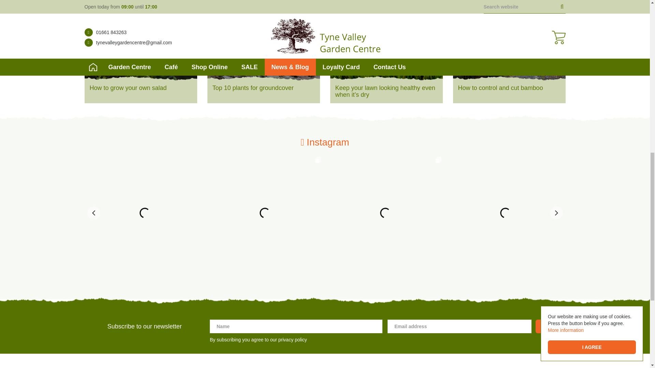  I want to click on Submit, so click(550, 326).